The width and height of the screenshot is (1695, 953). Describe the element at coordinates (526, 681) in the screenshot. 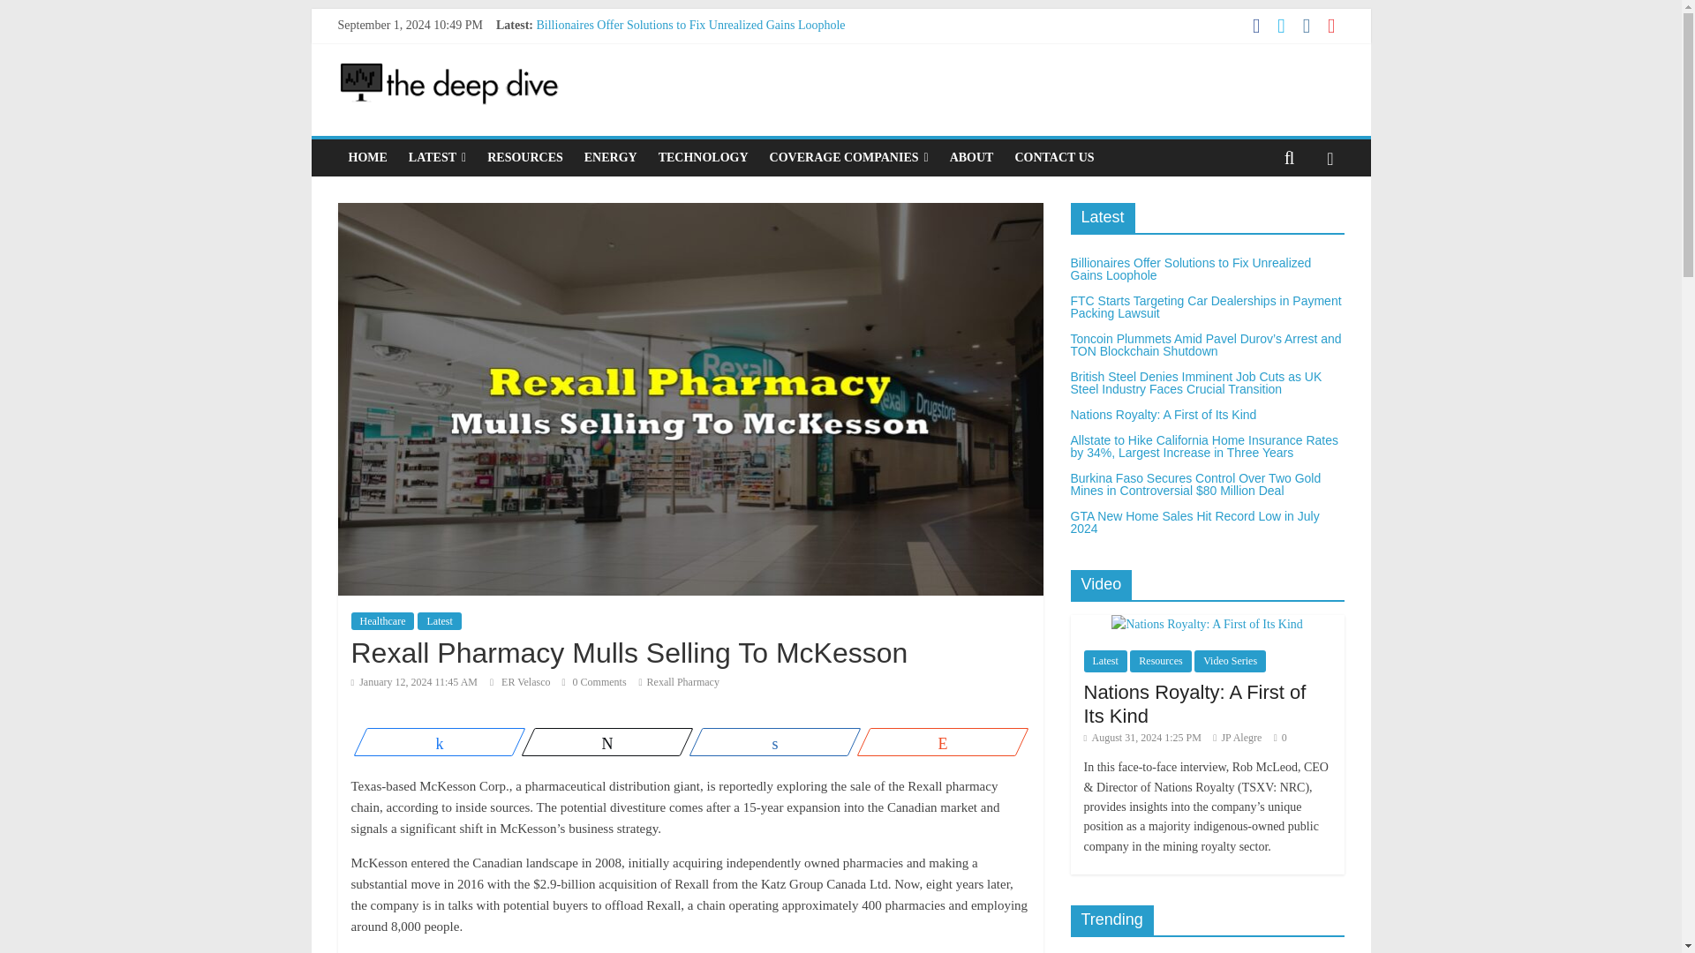

I see `ER Velasco` at that location.